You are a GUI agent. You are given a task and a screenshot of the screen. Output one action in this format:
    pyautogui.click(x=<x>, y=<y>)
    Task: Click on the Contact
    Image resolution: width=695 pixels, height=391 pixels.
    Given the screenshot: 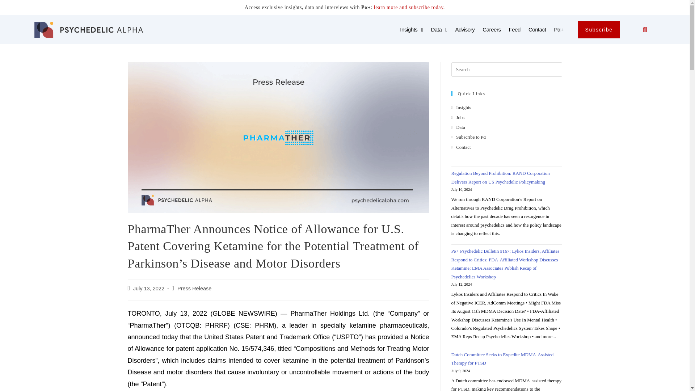 What is the action you would take?
    pyautogui.click(x=537, y=30)
    